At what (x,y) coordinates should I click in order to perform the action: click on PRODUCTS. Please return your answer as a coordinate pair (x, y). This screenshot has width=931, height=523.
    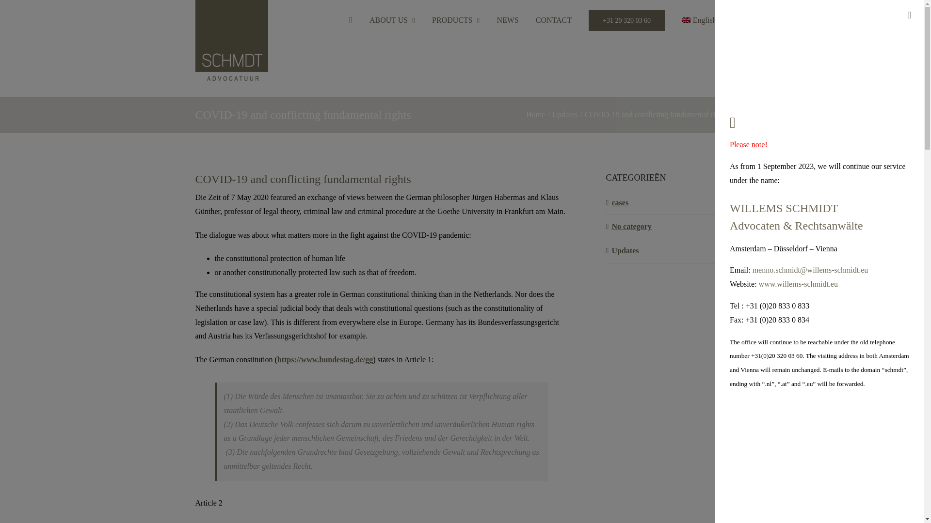
    Looking at the image, I should click on (455, 20).